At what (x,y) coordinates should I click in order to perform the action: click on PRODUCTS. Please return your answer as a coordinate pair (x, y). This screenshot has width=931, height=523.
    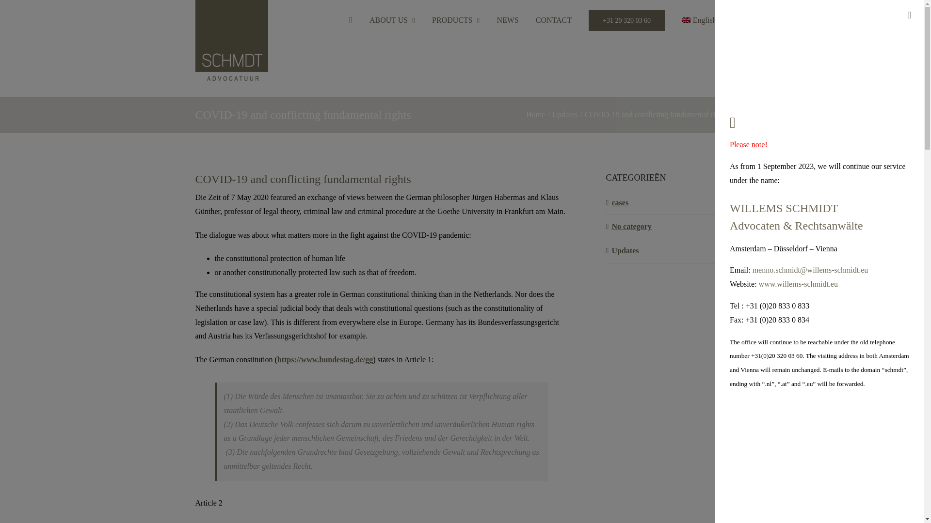
    Looking at the image, I should click on (455, 20).